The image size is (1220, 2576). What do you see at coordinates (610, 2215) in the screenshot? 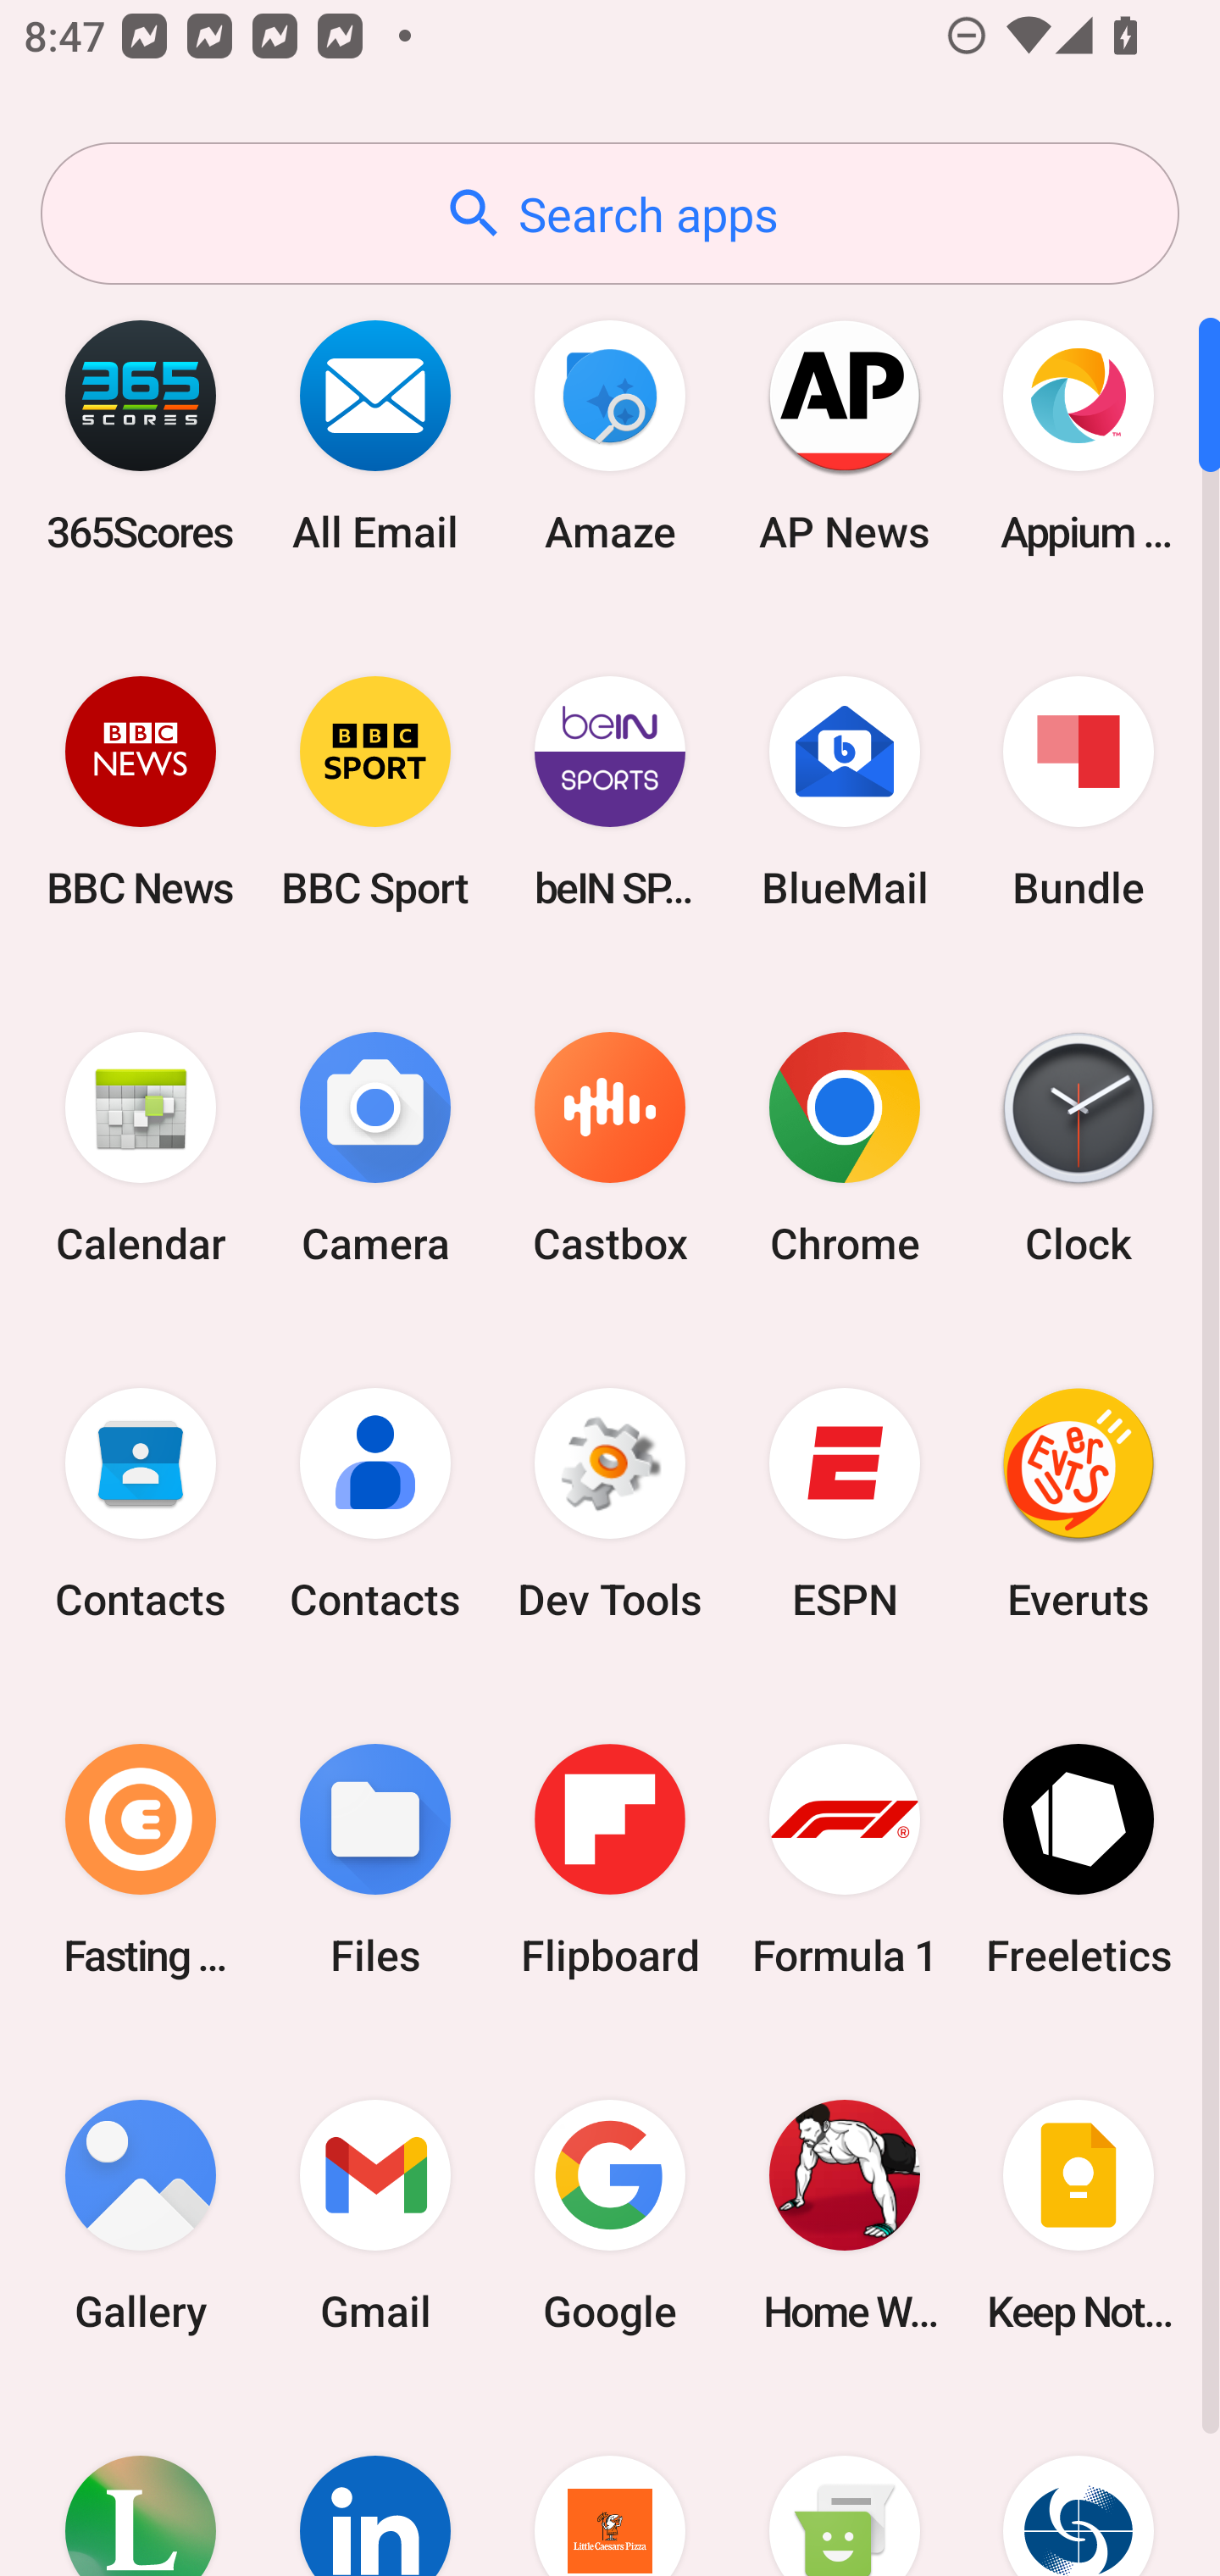
I see `Google` at bounding box center [610, 2215].